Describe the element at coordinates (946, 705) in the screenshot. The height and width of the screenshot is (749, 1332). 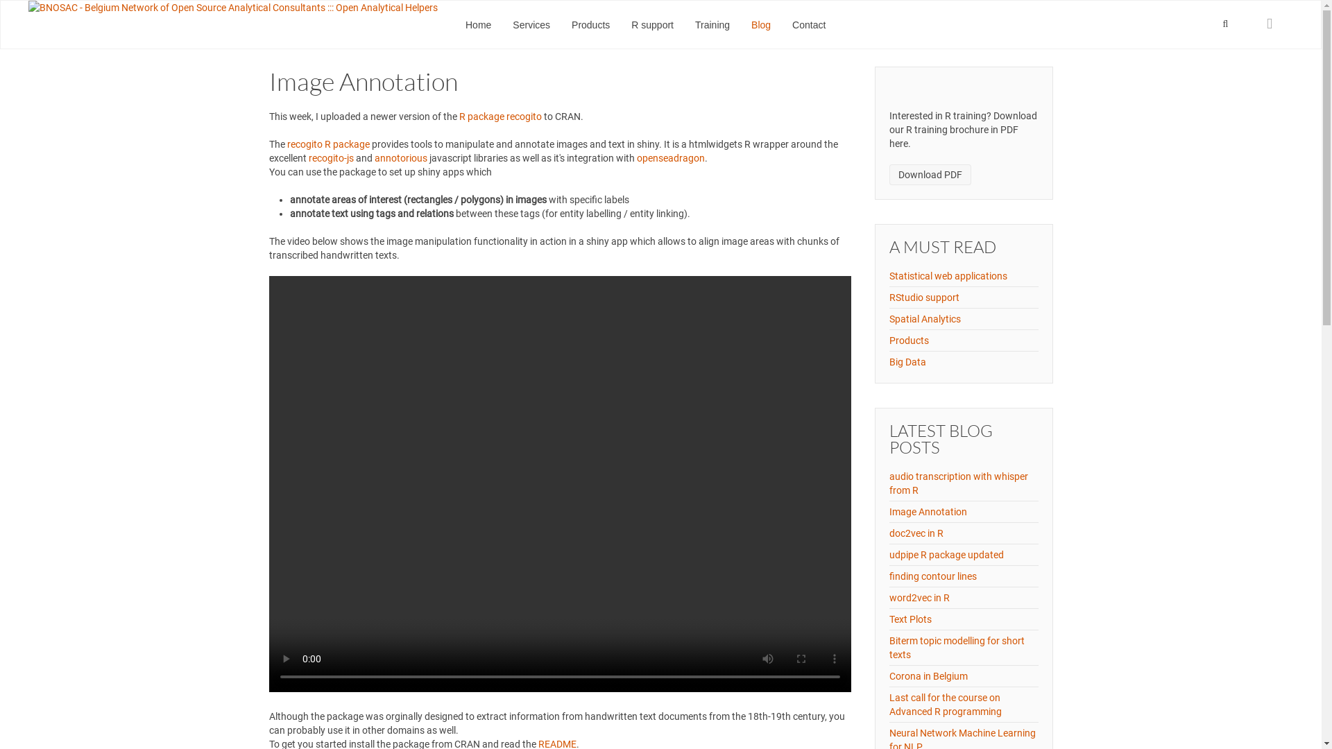
I see `Last call for the course on Advanced R programming` at that location.